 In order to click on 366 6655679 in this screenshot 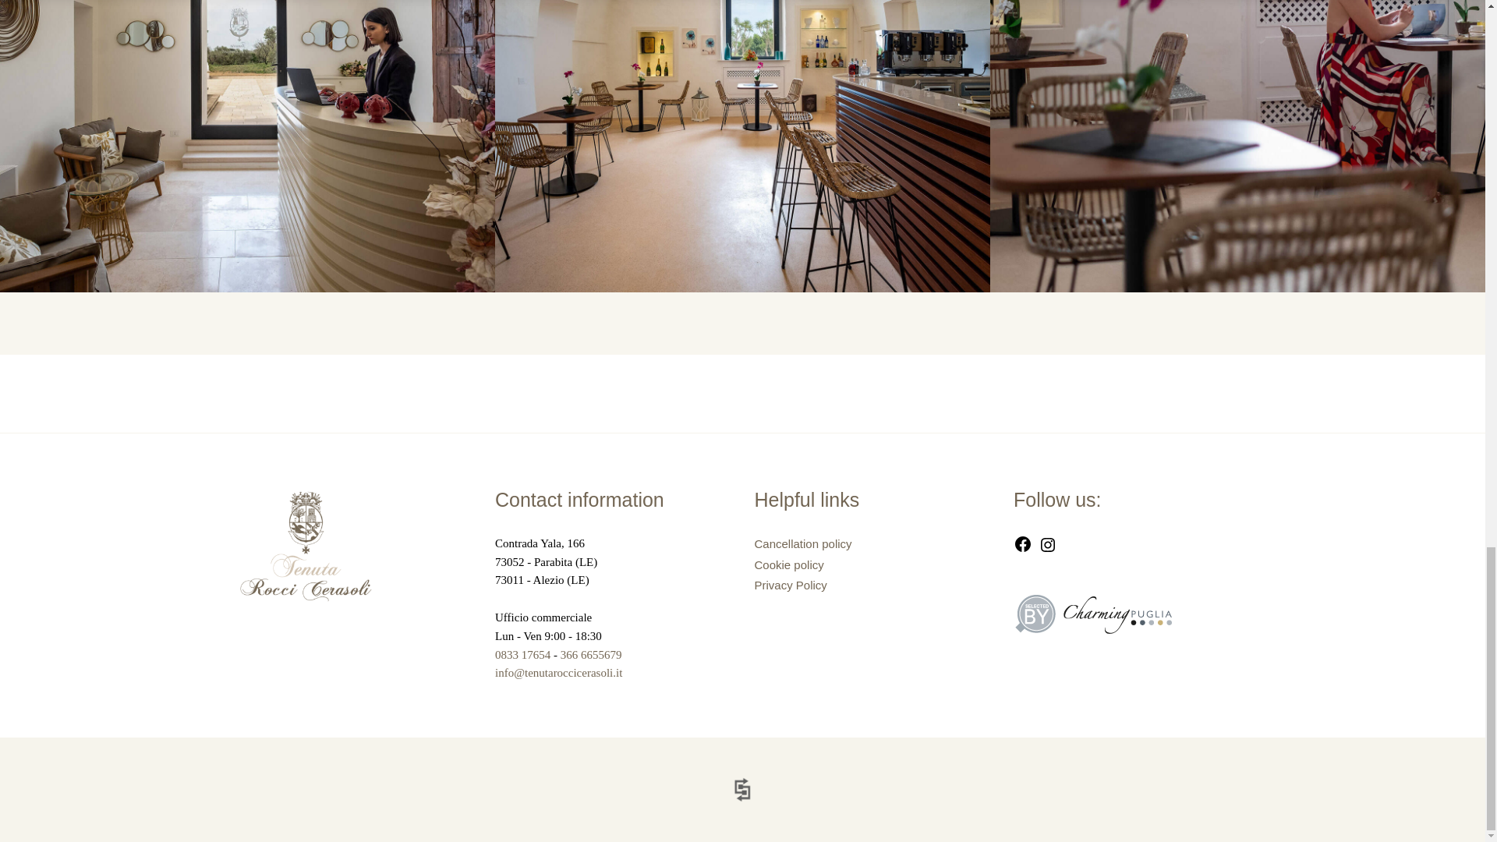, I will do `click(591, 654)`.